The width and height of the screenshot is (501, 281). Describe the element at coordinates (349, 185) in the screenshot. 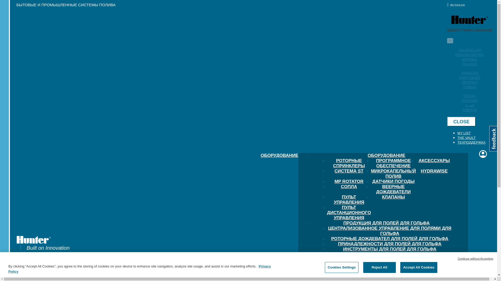

I see `MP ROTATOR` at that location.